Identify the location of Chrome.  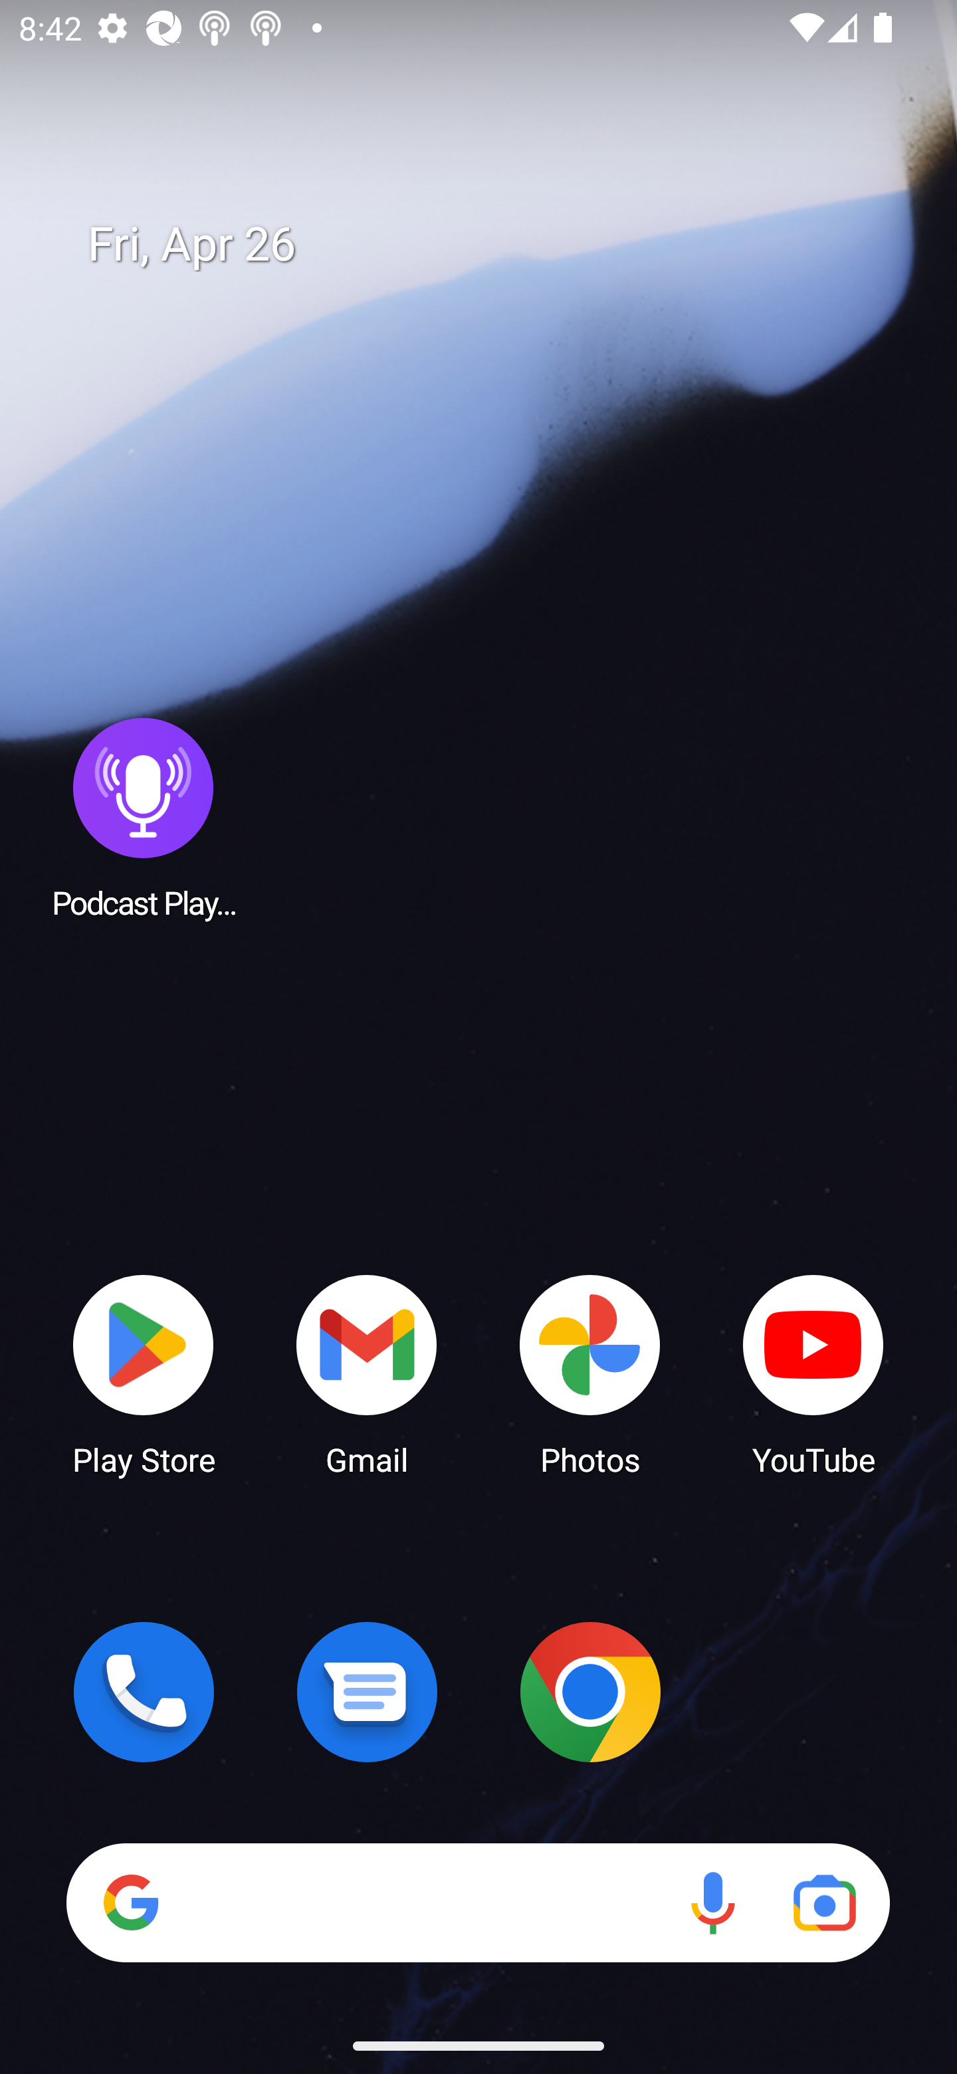
(590, 1692).